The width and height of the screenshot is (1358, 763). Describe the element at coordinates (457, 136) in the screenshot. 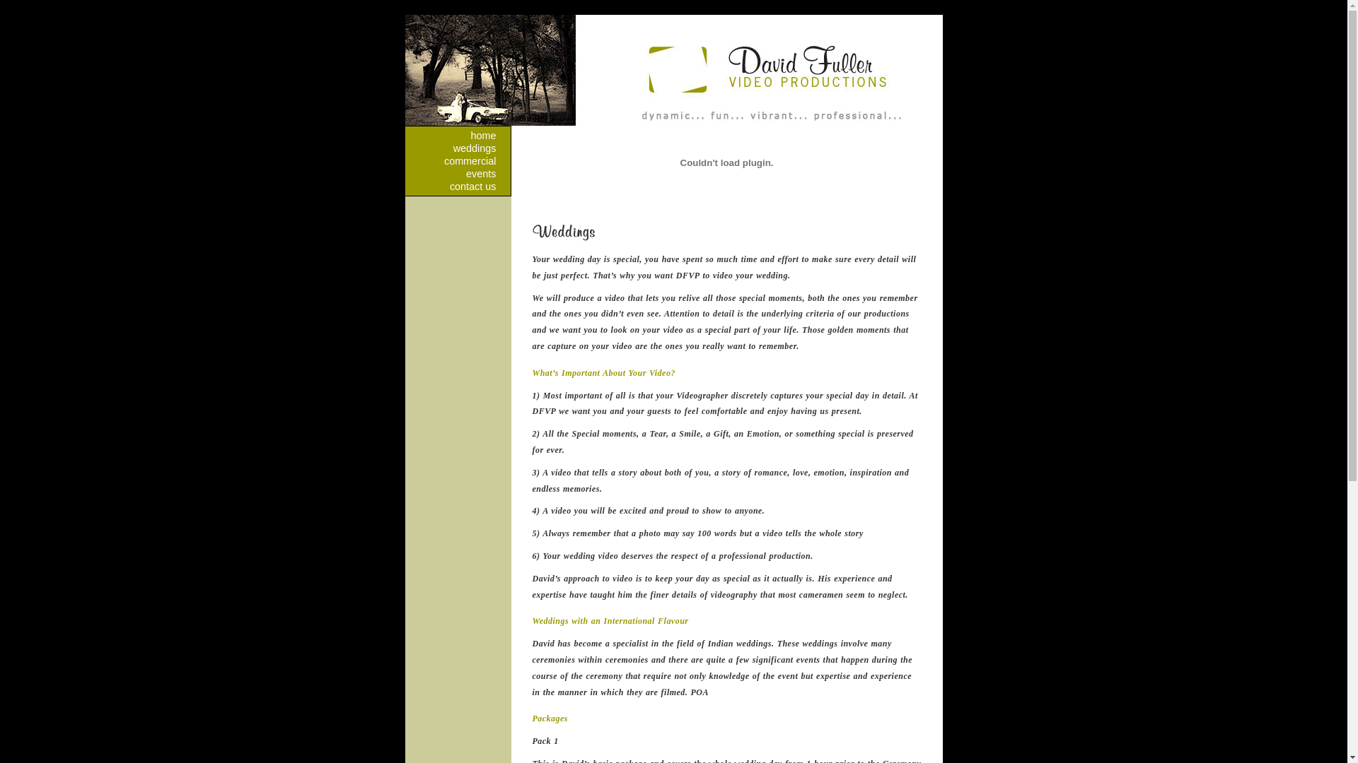

I see `home` at that location.